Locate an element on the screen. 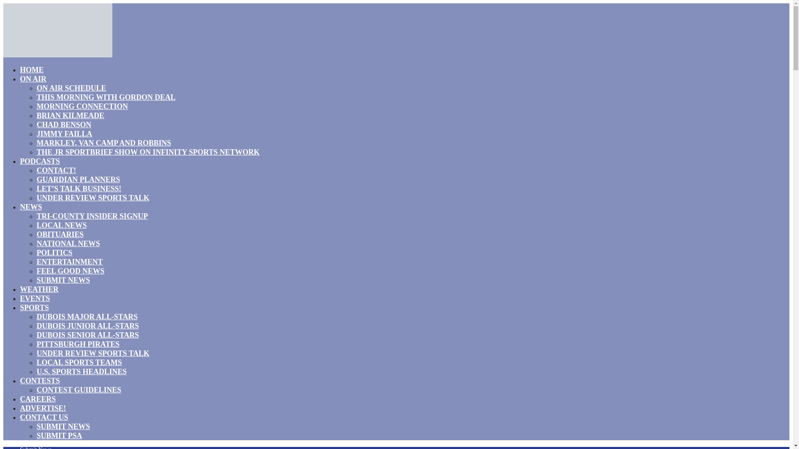  ENTERTAINMENT is located at coordinates (70, 262).